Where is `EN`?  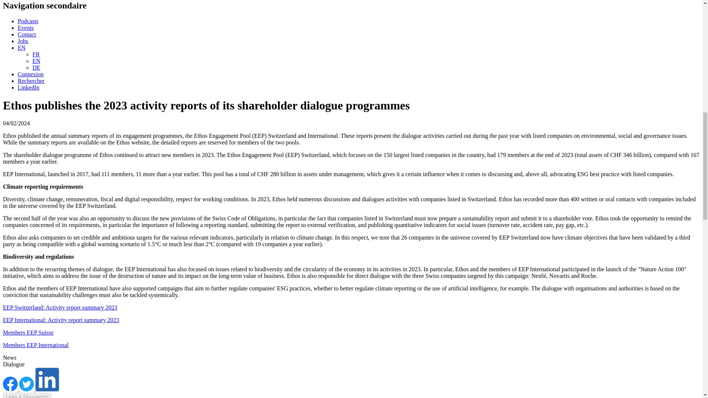
EN is located at coordinates (21, 48).